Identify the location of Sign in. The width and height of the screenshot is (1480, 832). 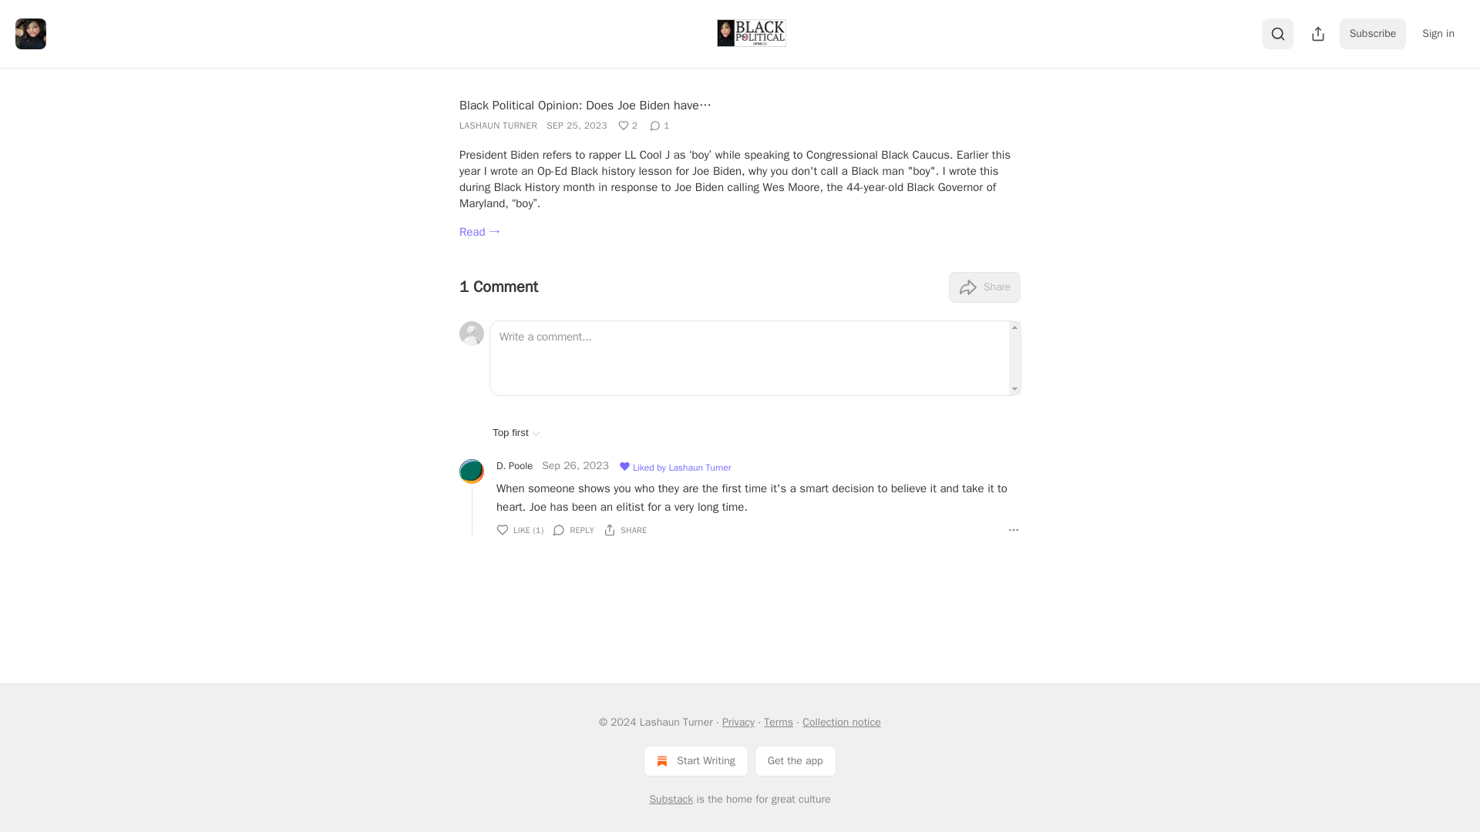
(1438, 33).